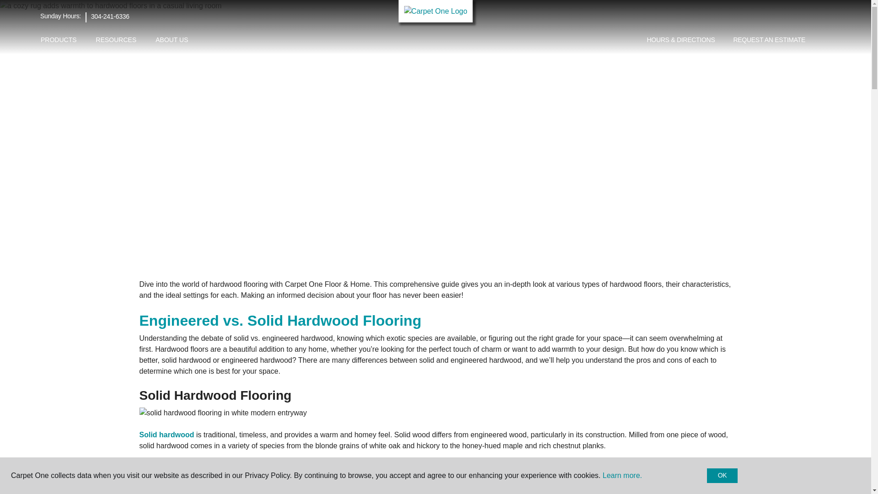 The height and width of the screenshot is (494, 878). What do you see at coordinates (171, 40) in the screenshot?
I see `ABOUT US` at bounding box center [171, 40].